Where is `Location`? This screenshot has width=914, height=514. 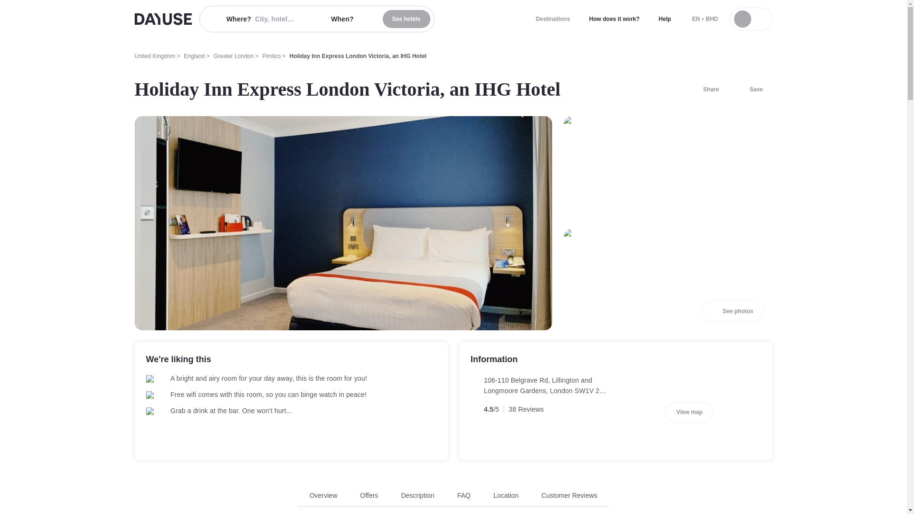
Location is located at coordinates (506, 495).